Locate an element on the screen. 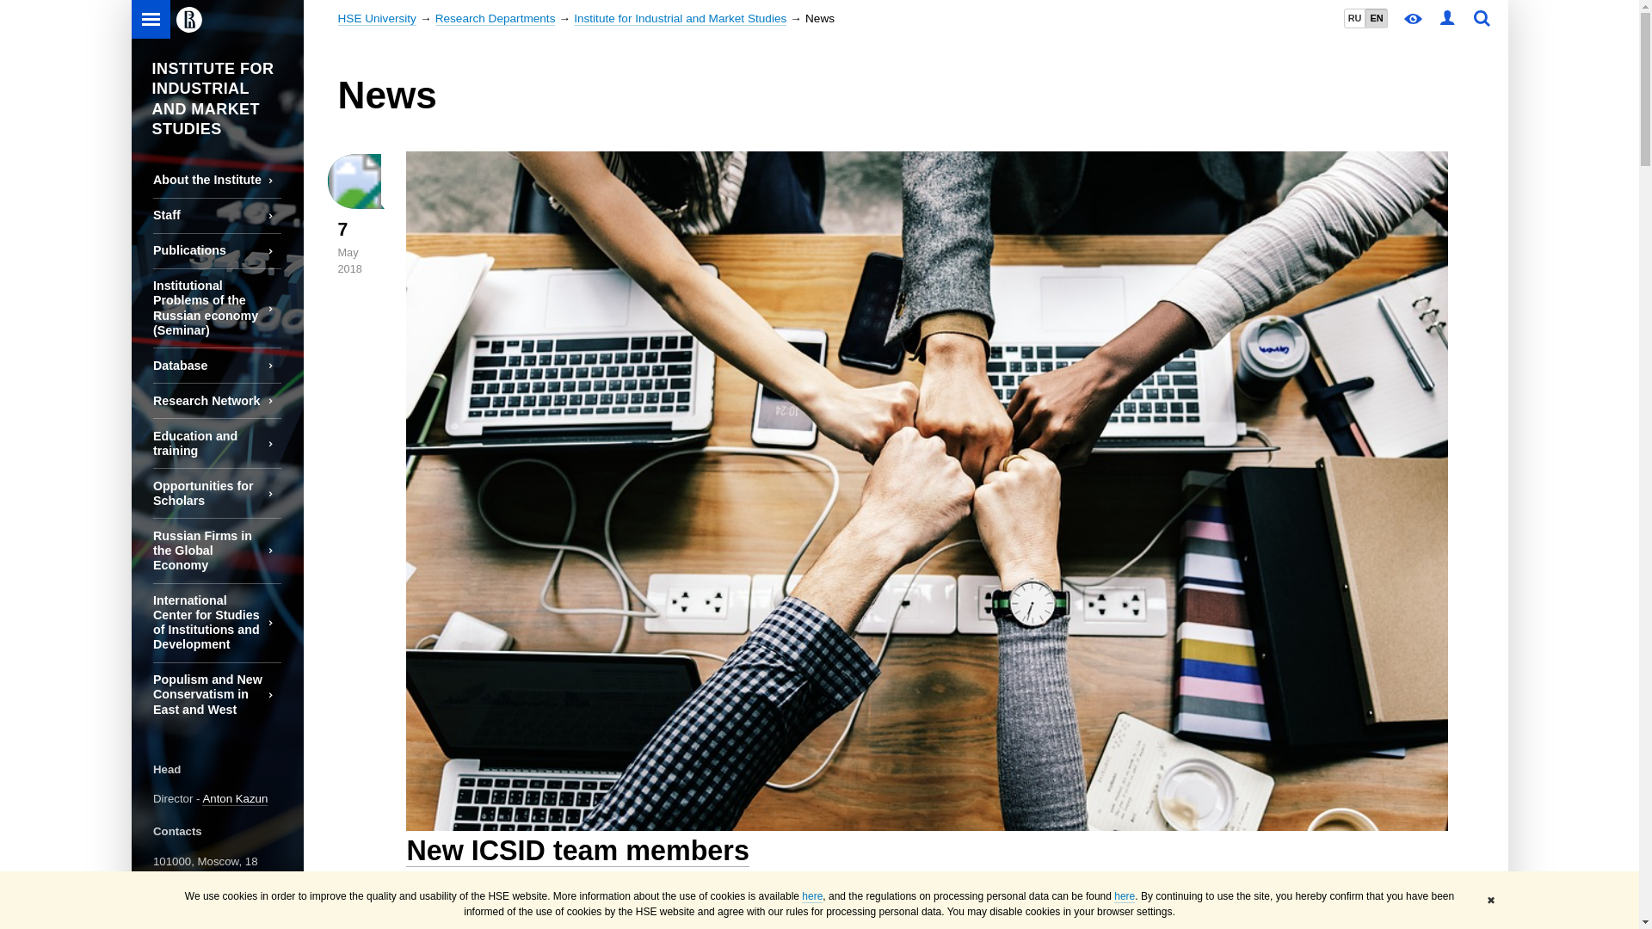 The width and height of the screenshot is (1652, 929). Staff is located at coordinates (217, 215).